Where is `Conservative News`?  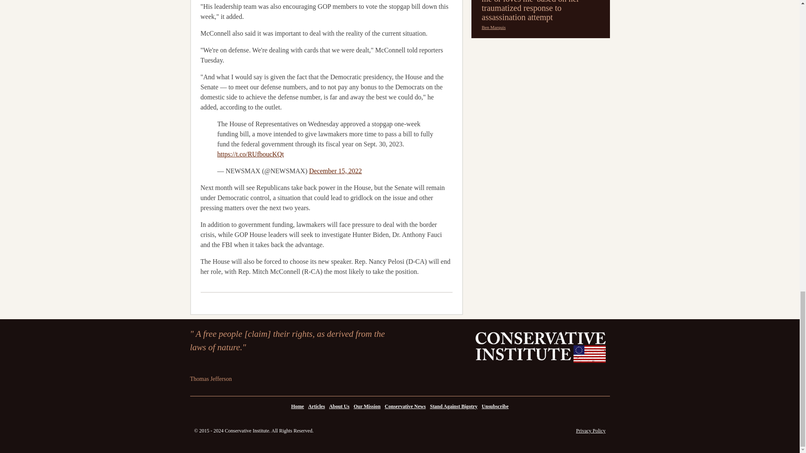
Conservative News is located at coordinates (406, 406).